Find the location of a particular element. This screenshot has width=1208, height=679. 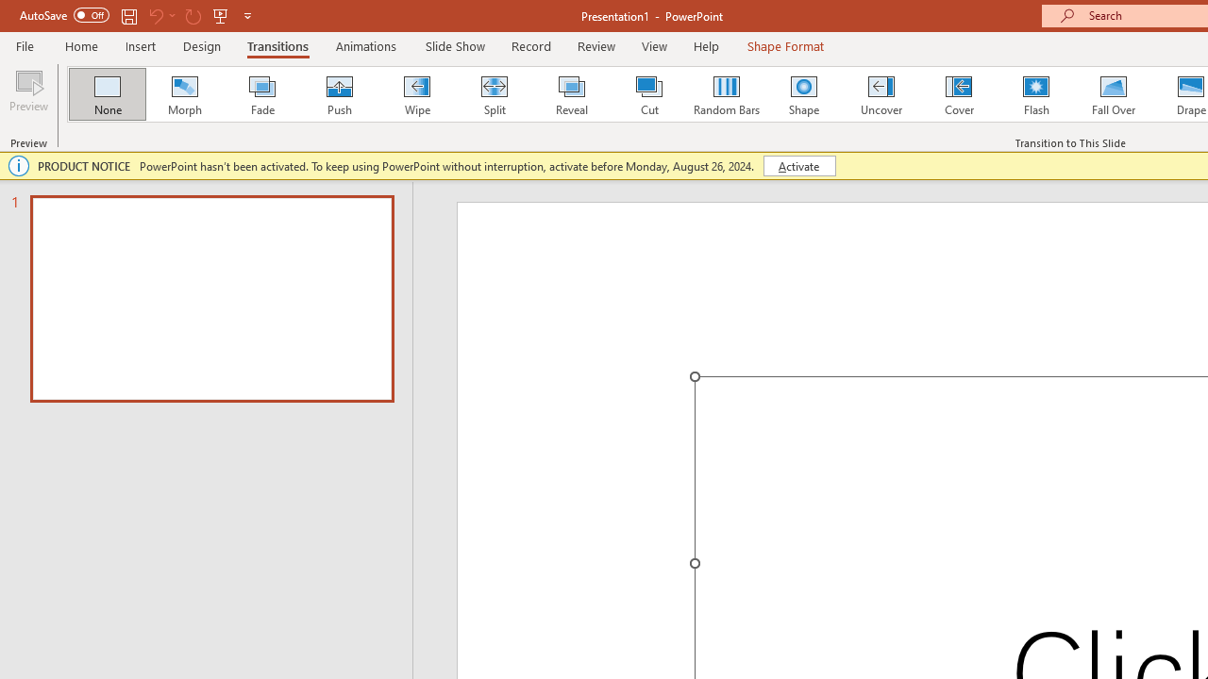

Random Bars is located at coordinates (727, 94).